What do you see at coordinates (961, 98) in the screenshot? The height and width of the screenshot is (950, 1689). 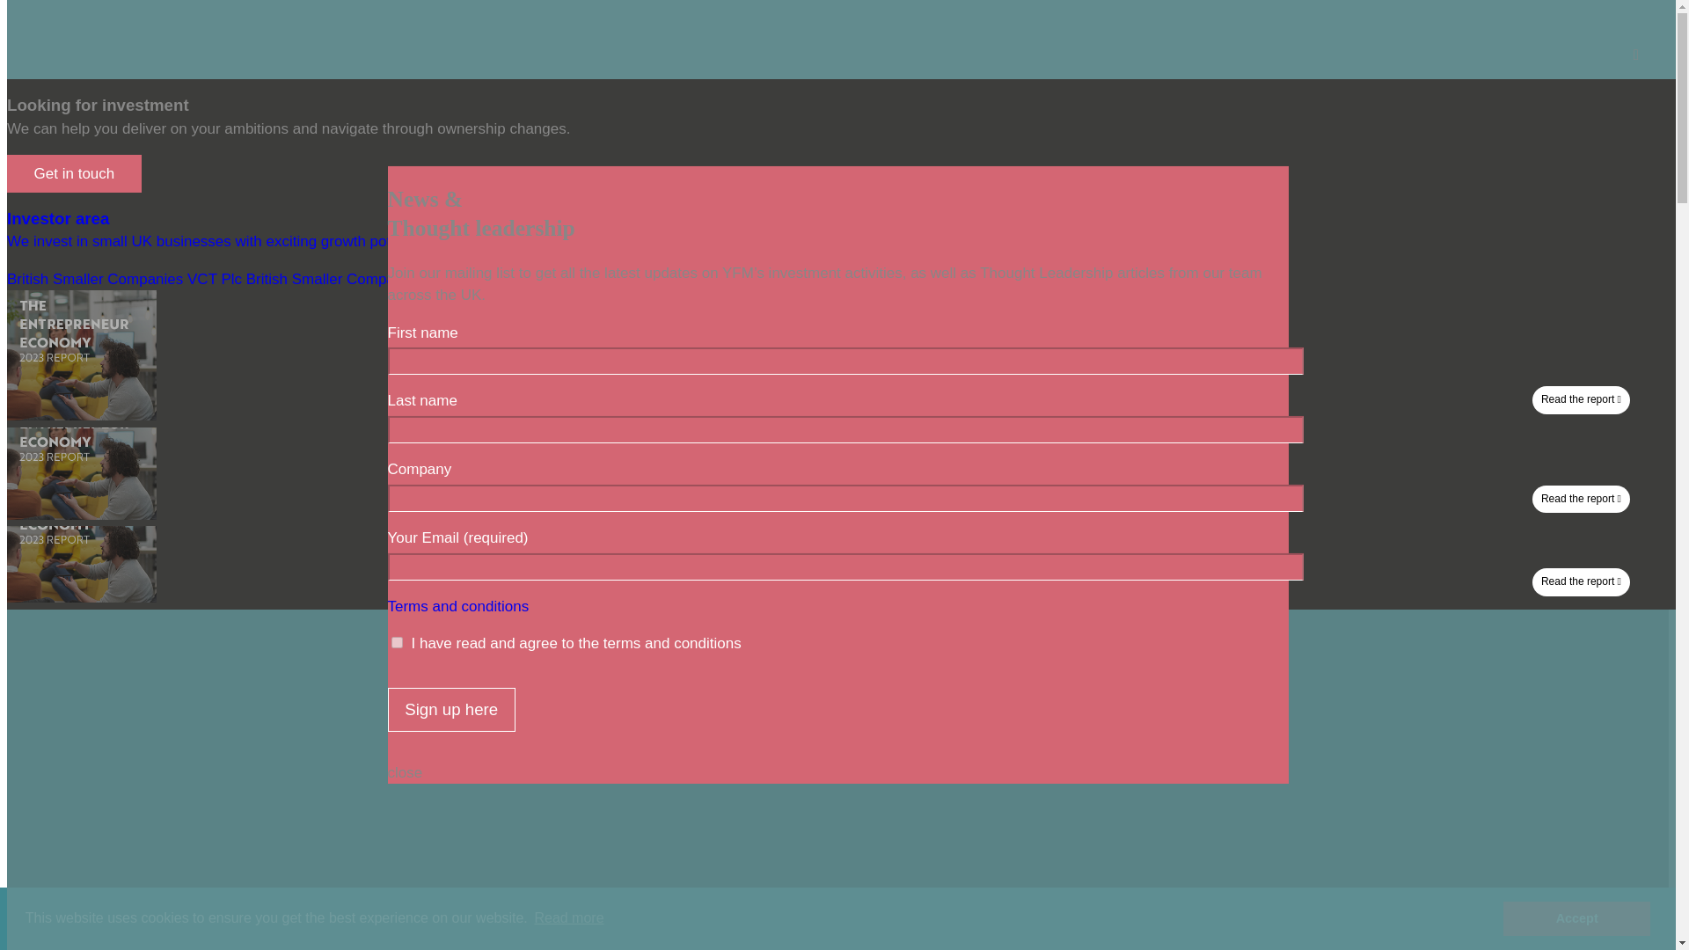 I see `Contact us` at bounding box center [961, 98].